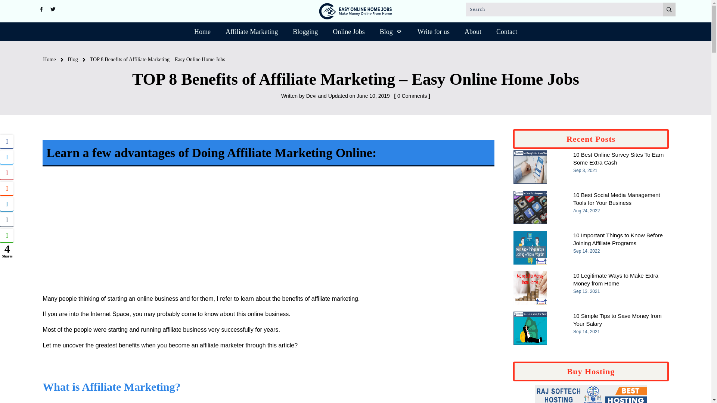 This screenshot has width=717, height=403. I want to click on Affiliate Marketing, so click(252, 31).